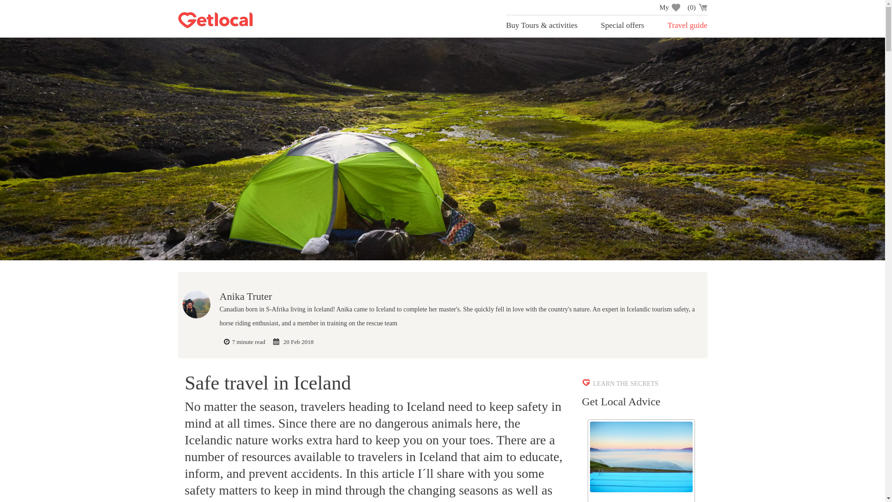  What do you see at coordinates (687, 25) in the screenshot?
I see `Travel guide` at bounding box center [687, 25].